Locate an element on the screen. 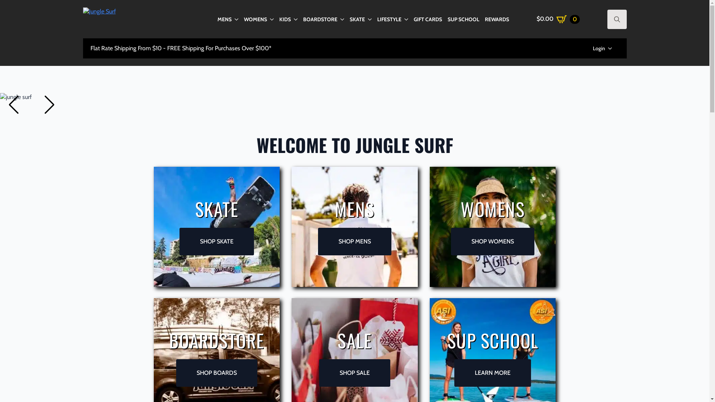 The image size is (715, 402). REWARDS is located at coordinates (497, 19).